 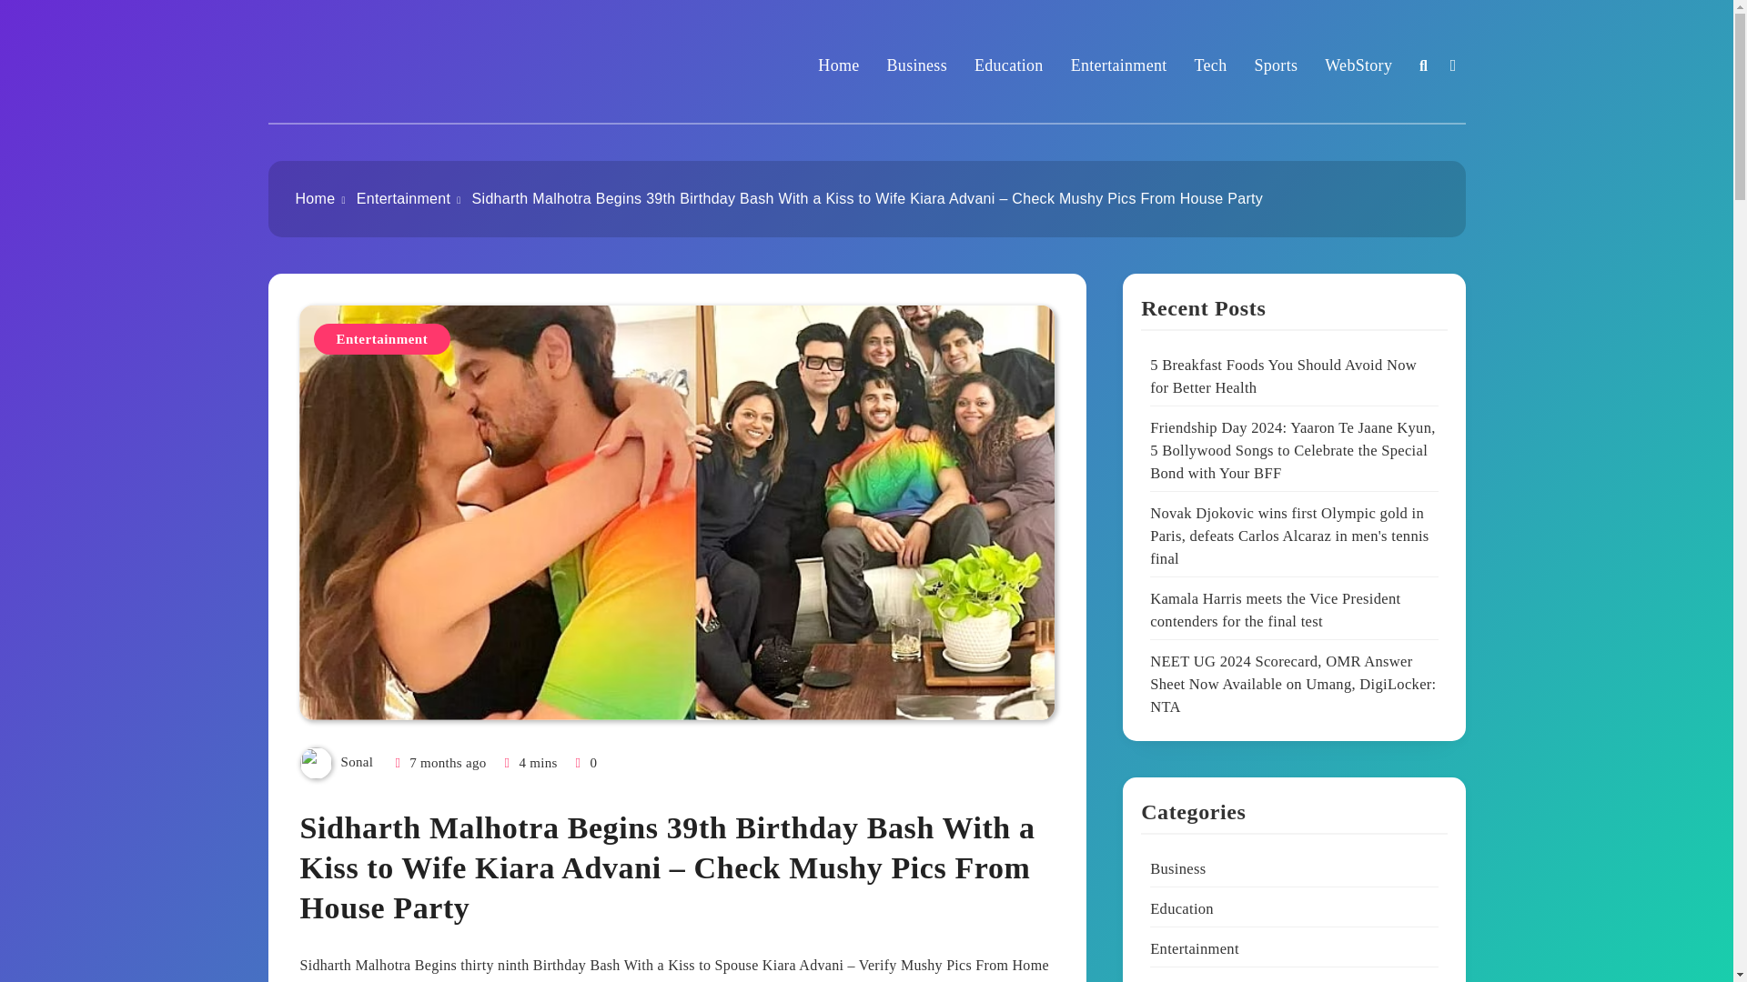 I want to click on Sports, so click(x=1276, y=65).